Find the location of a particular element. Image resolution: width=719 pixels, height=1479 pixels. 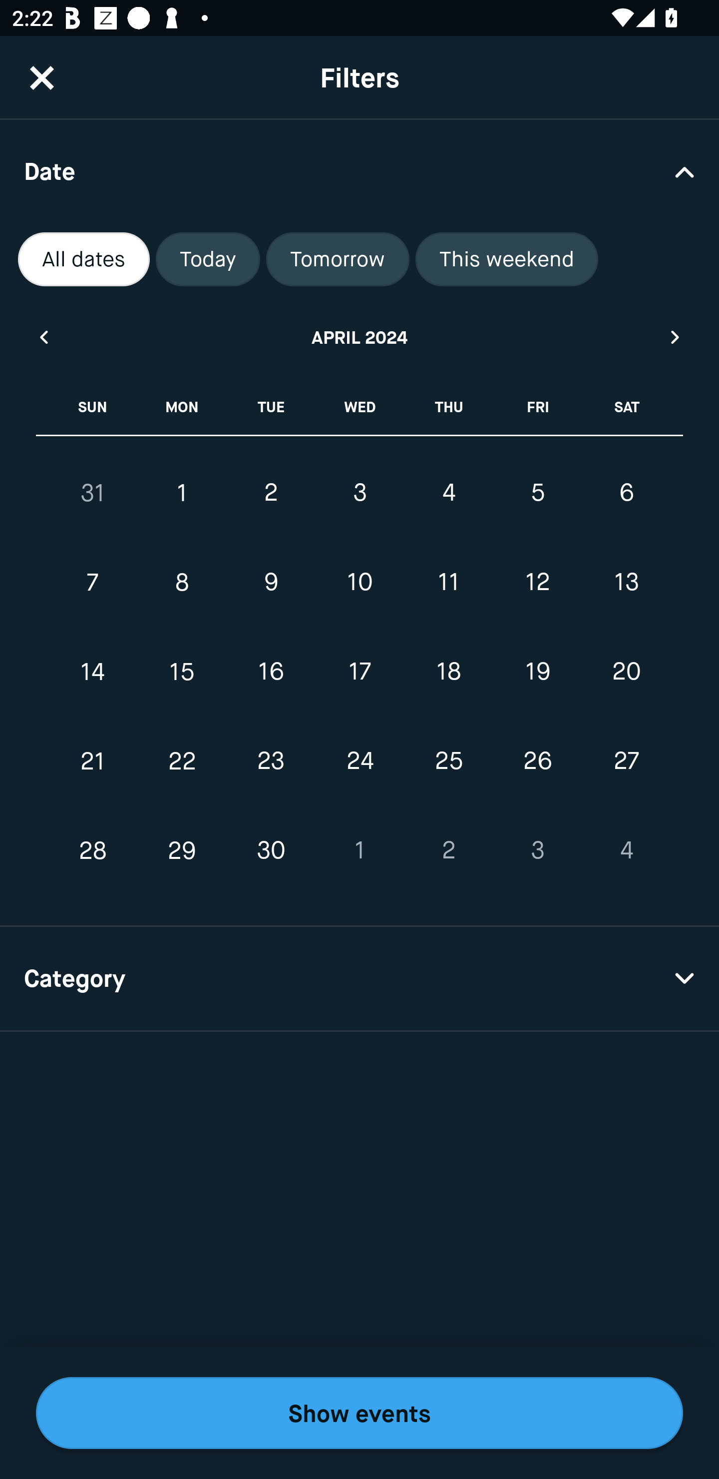

26 is located at coordinates (537, 760).